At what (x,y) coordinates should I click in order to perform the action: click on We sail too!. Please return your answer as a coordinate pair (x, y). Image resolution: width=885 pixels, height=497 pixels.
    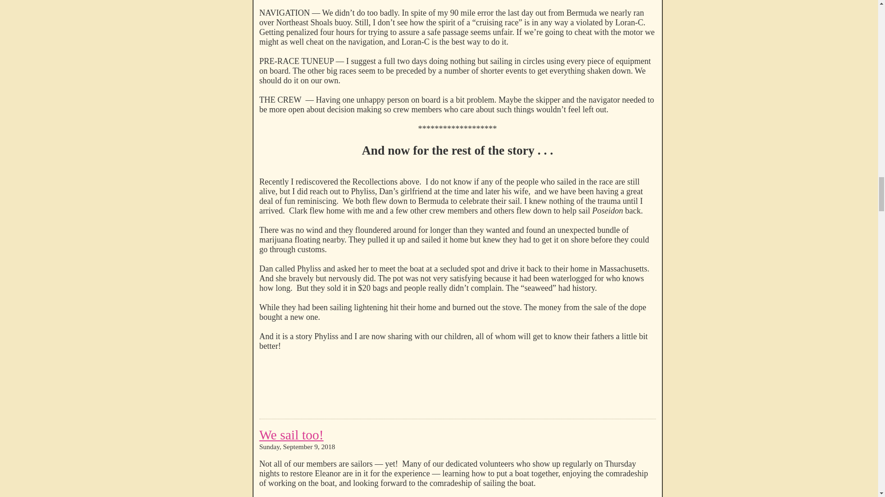
    Looking at the image, I should click on (291, 434).